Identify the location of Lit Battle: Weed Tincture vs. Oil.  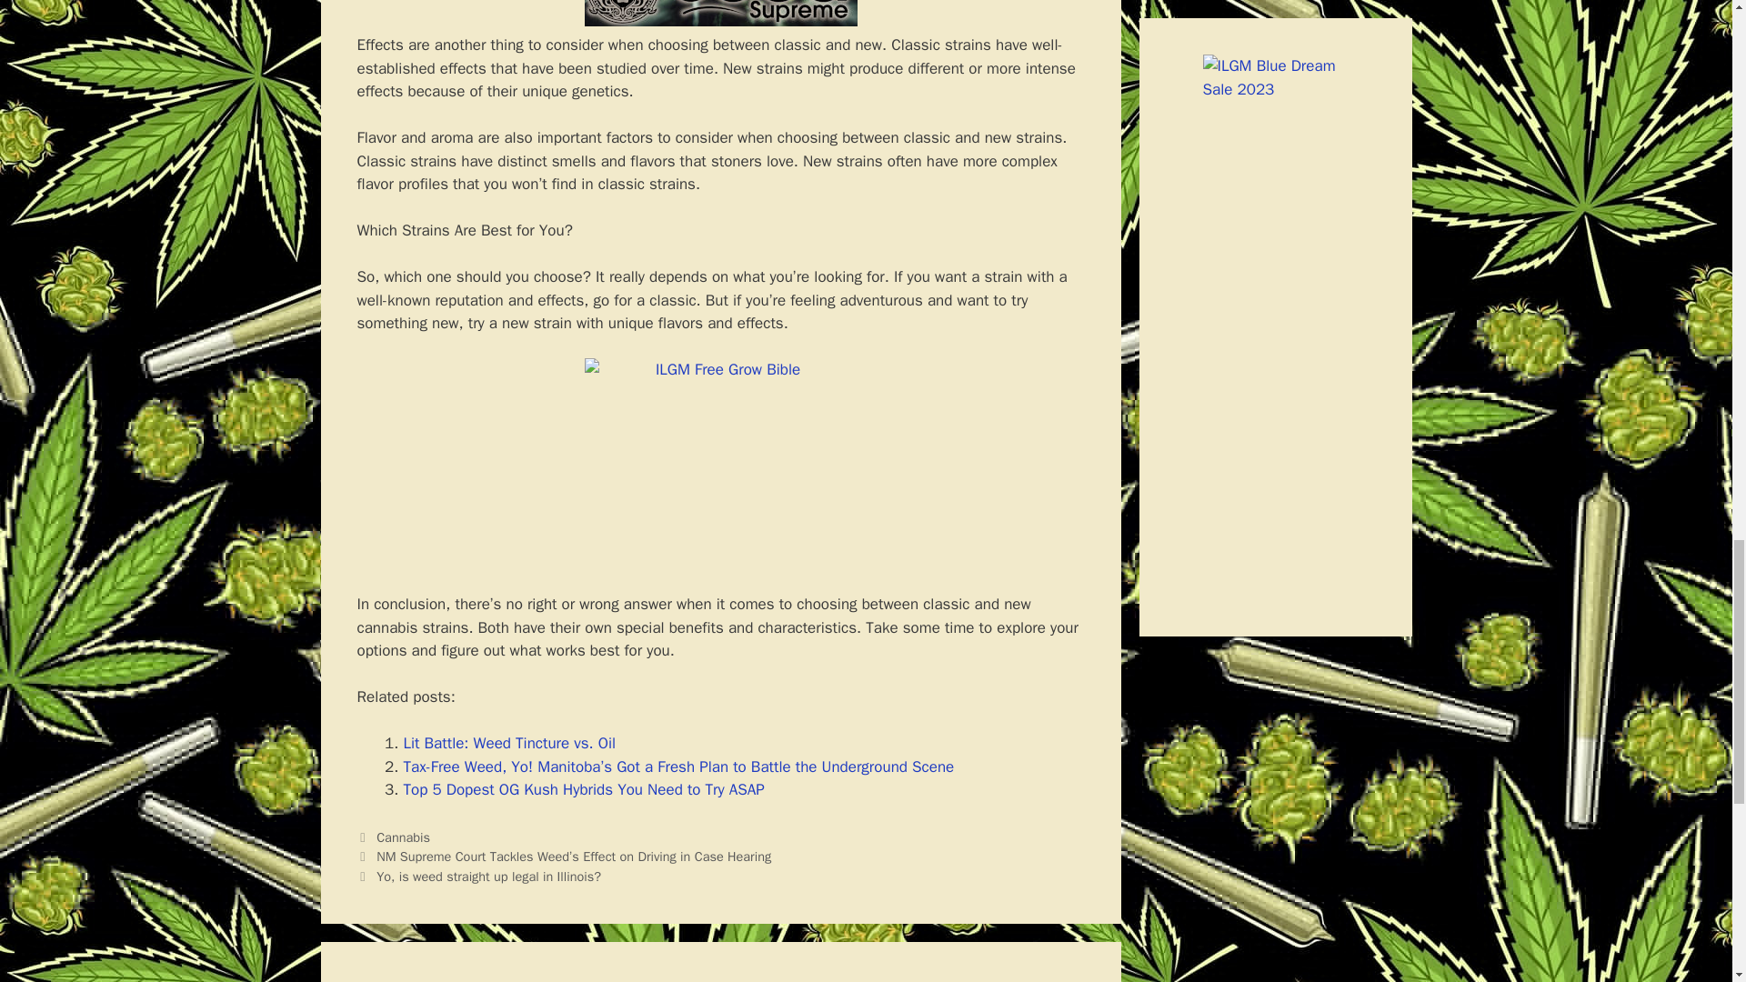
(509, 743).